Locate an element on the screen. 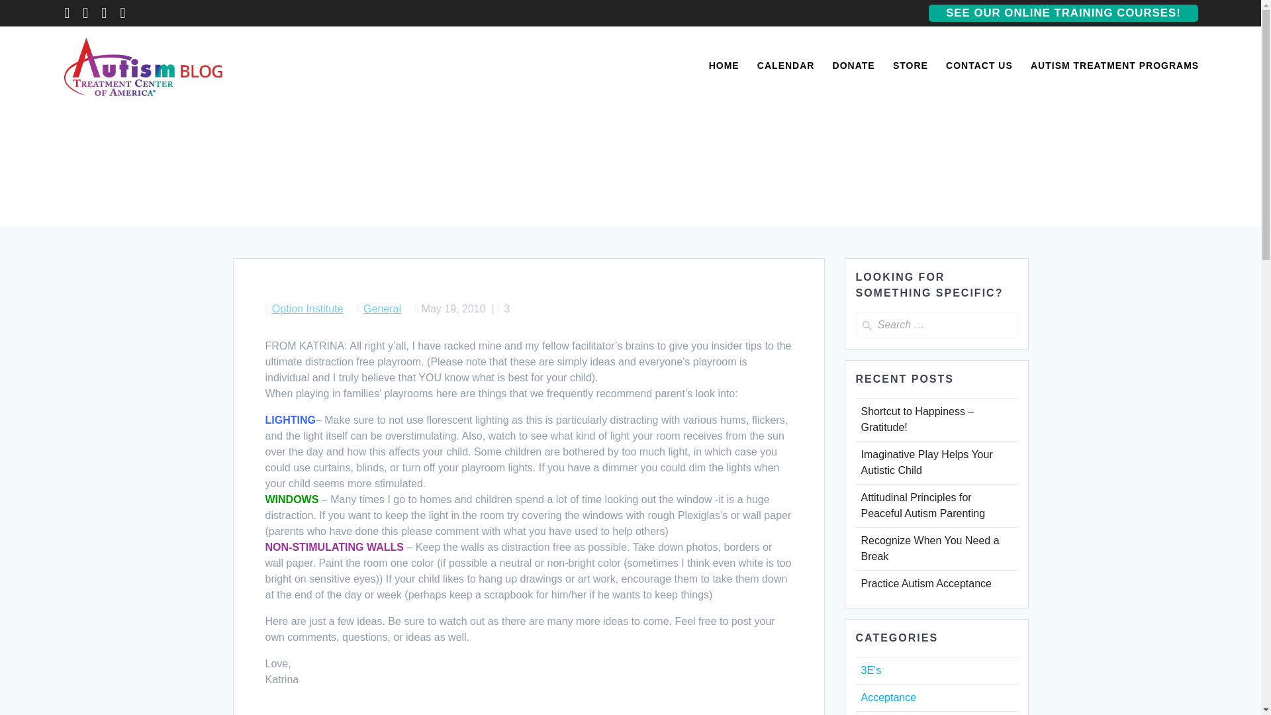  CONTACT US is located at coordinates (979, 66).